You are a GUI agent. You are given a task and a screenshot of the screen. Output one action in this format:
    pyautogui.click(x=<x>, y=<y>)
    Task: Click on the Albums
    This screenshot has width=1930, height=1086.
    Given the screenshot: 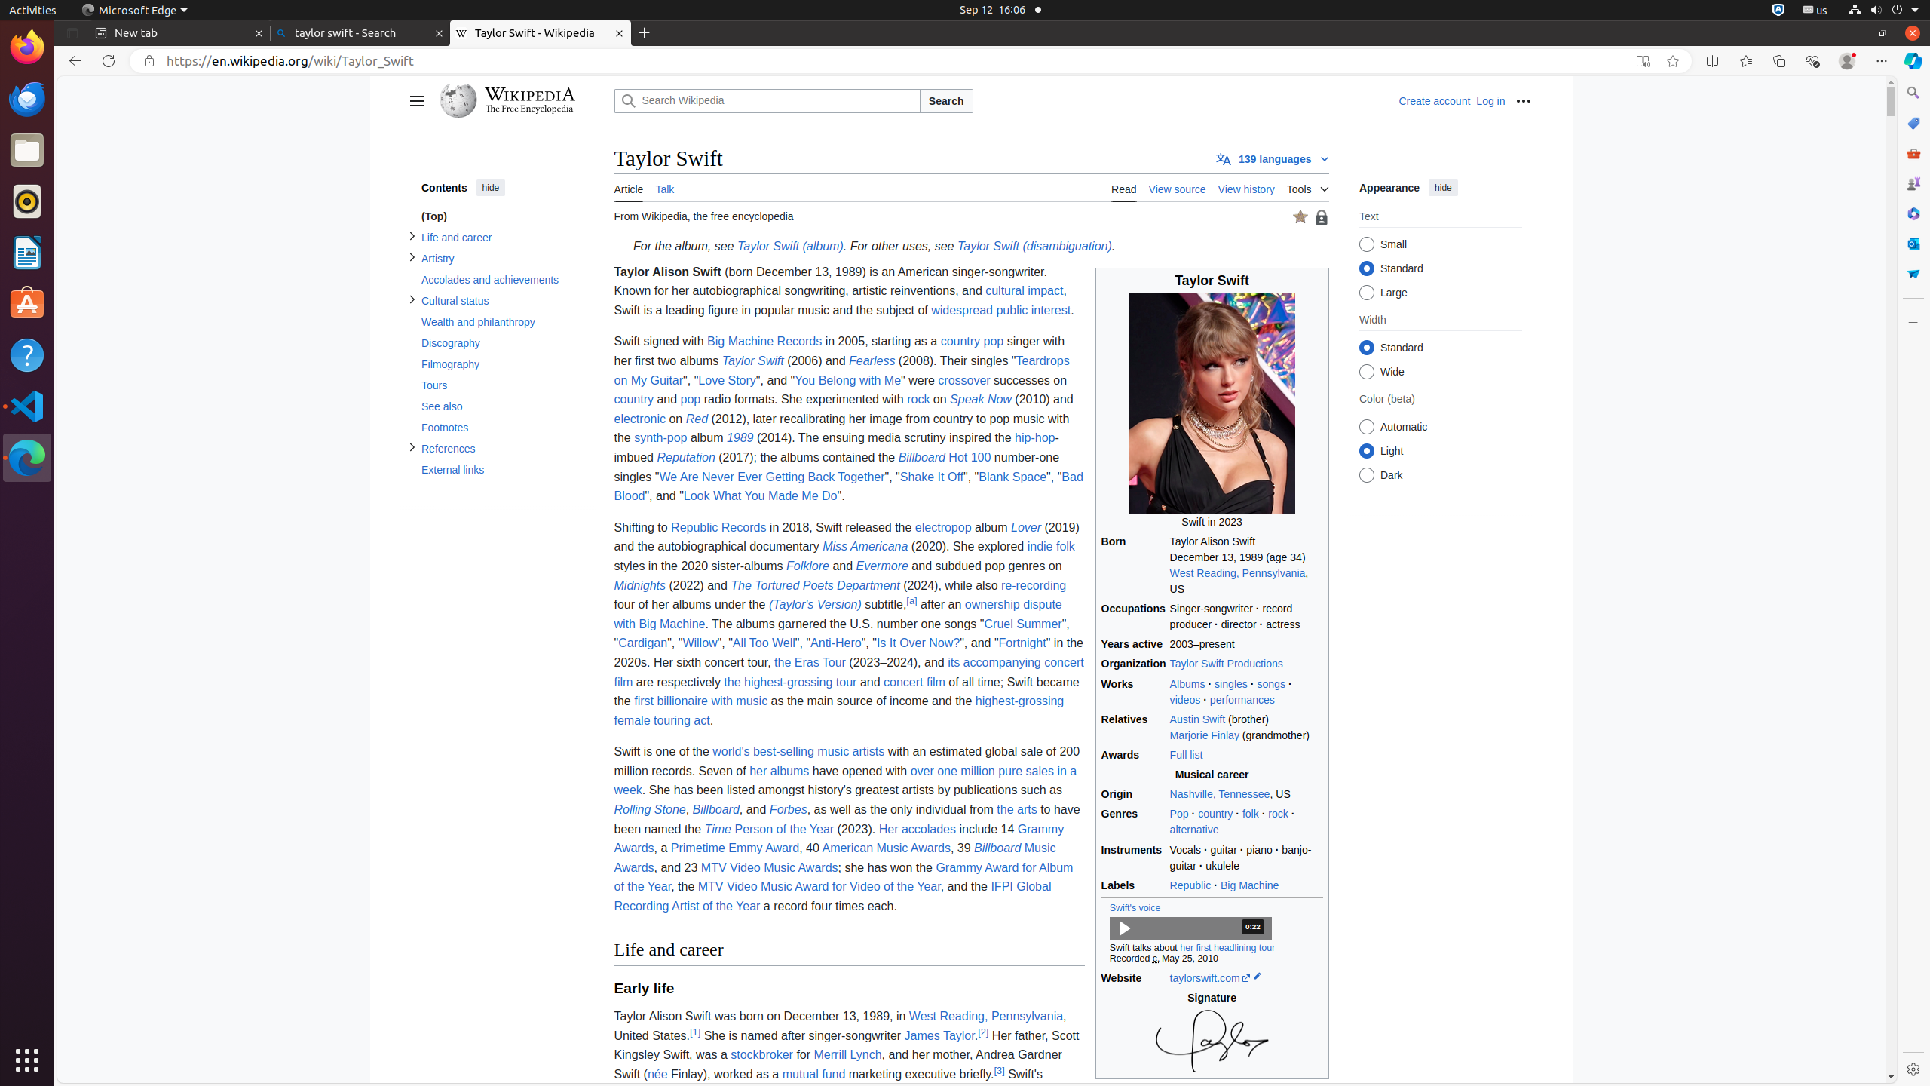 What is the action you would take?
    pyautogui.click(x=1187, y=683)
    